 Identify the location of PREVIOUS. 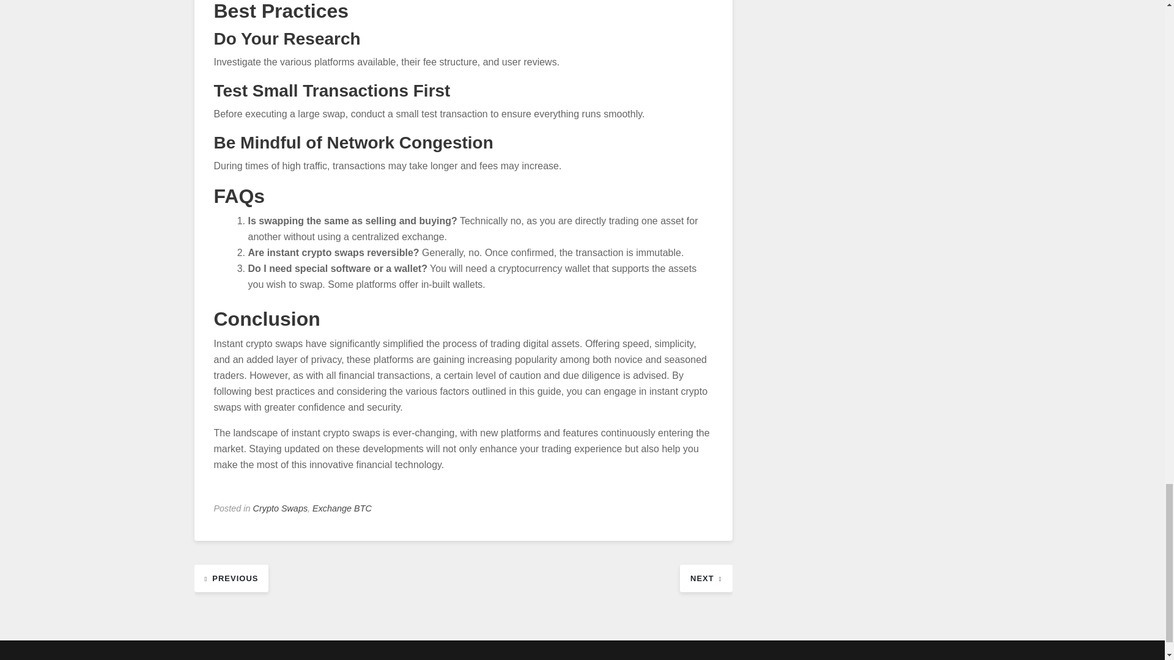
(231, 577).